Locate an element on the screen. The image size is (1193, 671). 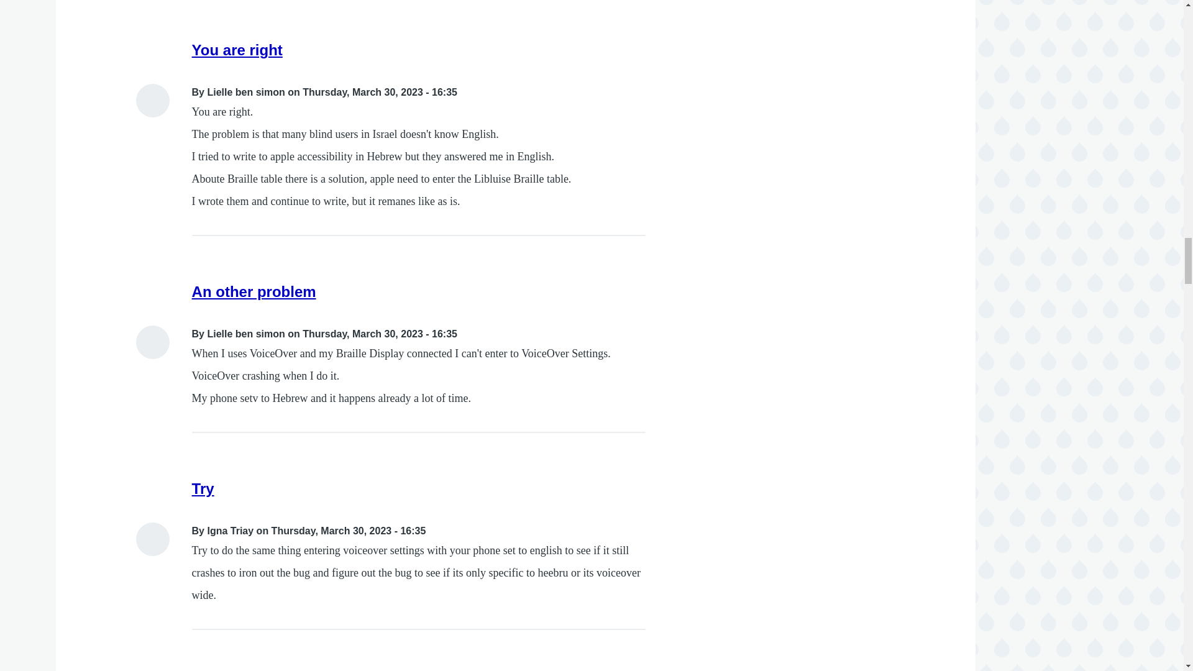
You are right is located at coordinates (237, 50).